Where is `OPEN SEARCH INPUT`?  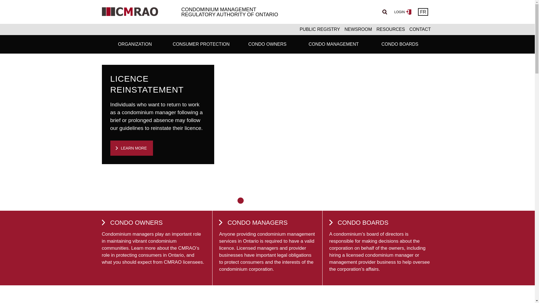 OPEN SEARCH INPUT is located at coordinates (385, 12).